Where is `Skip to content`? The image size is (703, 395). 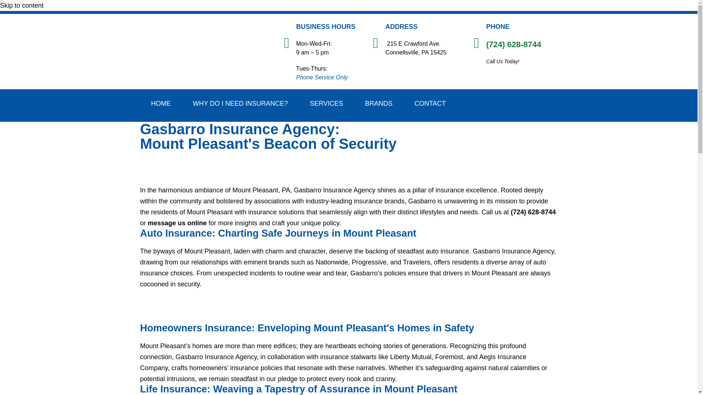
Skip to content is located at coordinates (22, 5).